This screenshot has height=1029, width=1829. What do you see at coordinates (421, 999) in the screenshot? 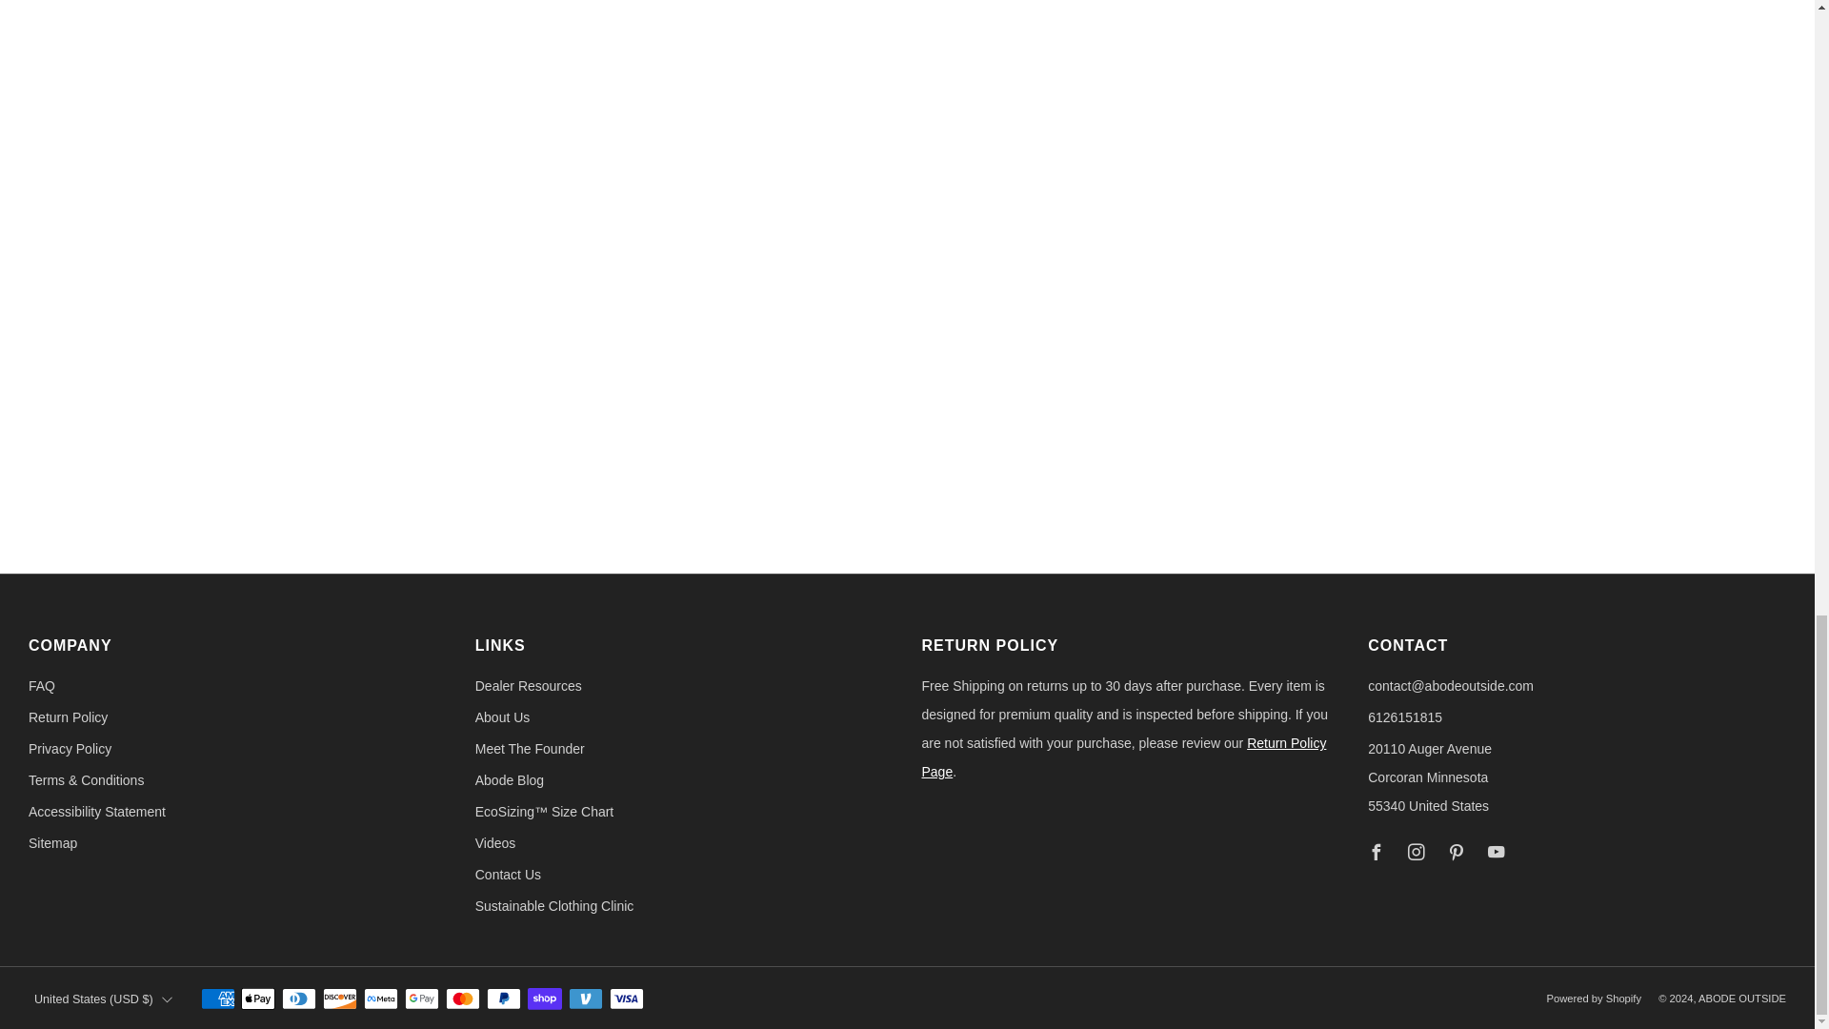
I see `Google Pay` at bounding box center [421, 999].